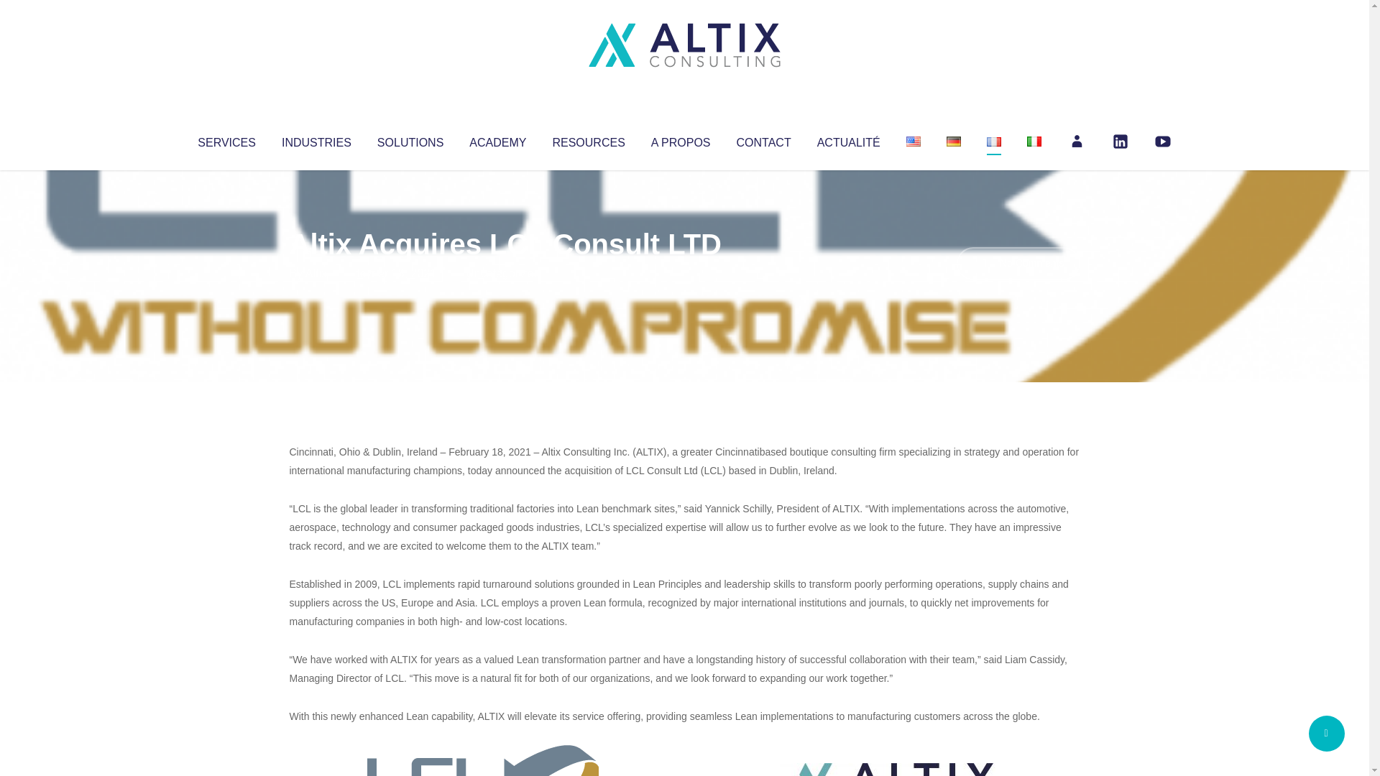  Describe the element at coordinates (316, 273) in the screenshot. I see `Articles par Altix` at that location.